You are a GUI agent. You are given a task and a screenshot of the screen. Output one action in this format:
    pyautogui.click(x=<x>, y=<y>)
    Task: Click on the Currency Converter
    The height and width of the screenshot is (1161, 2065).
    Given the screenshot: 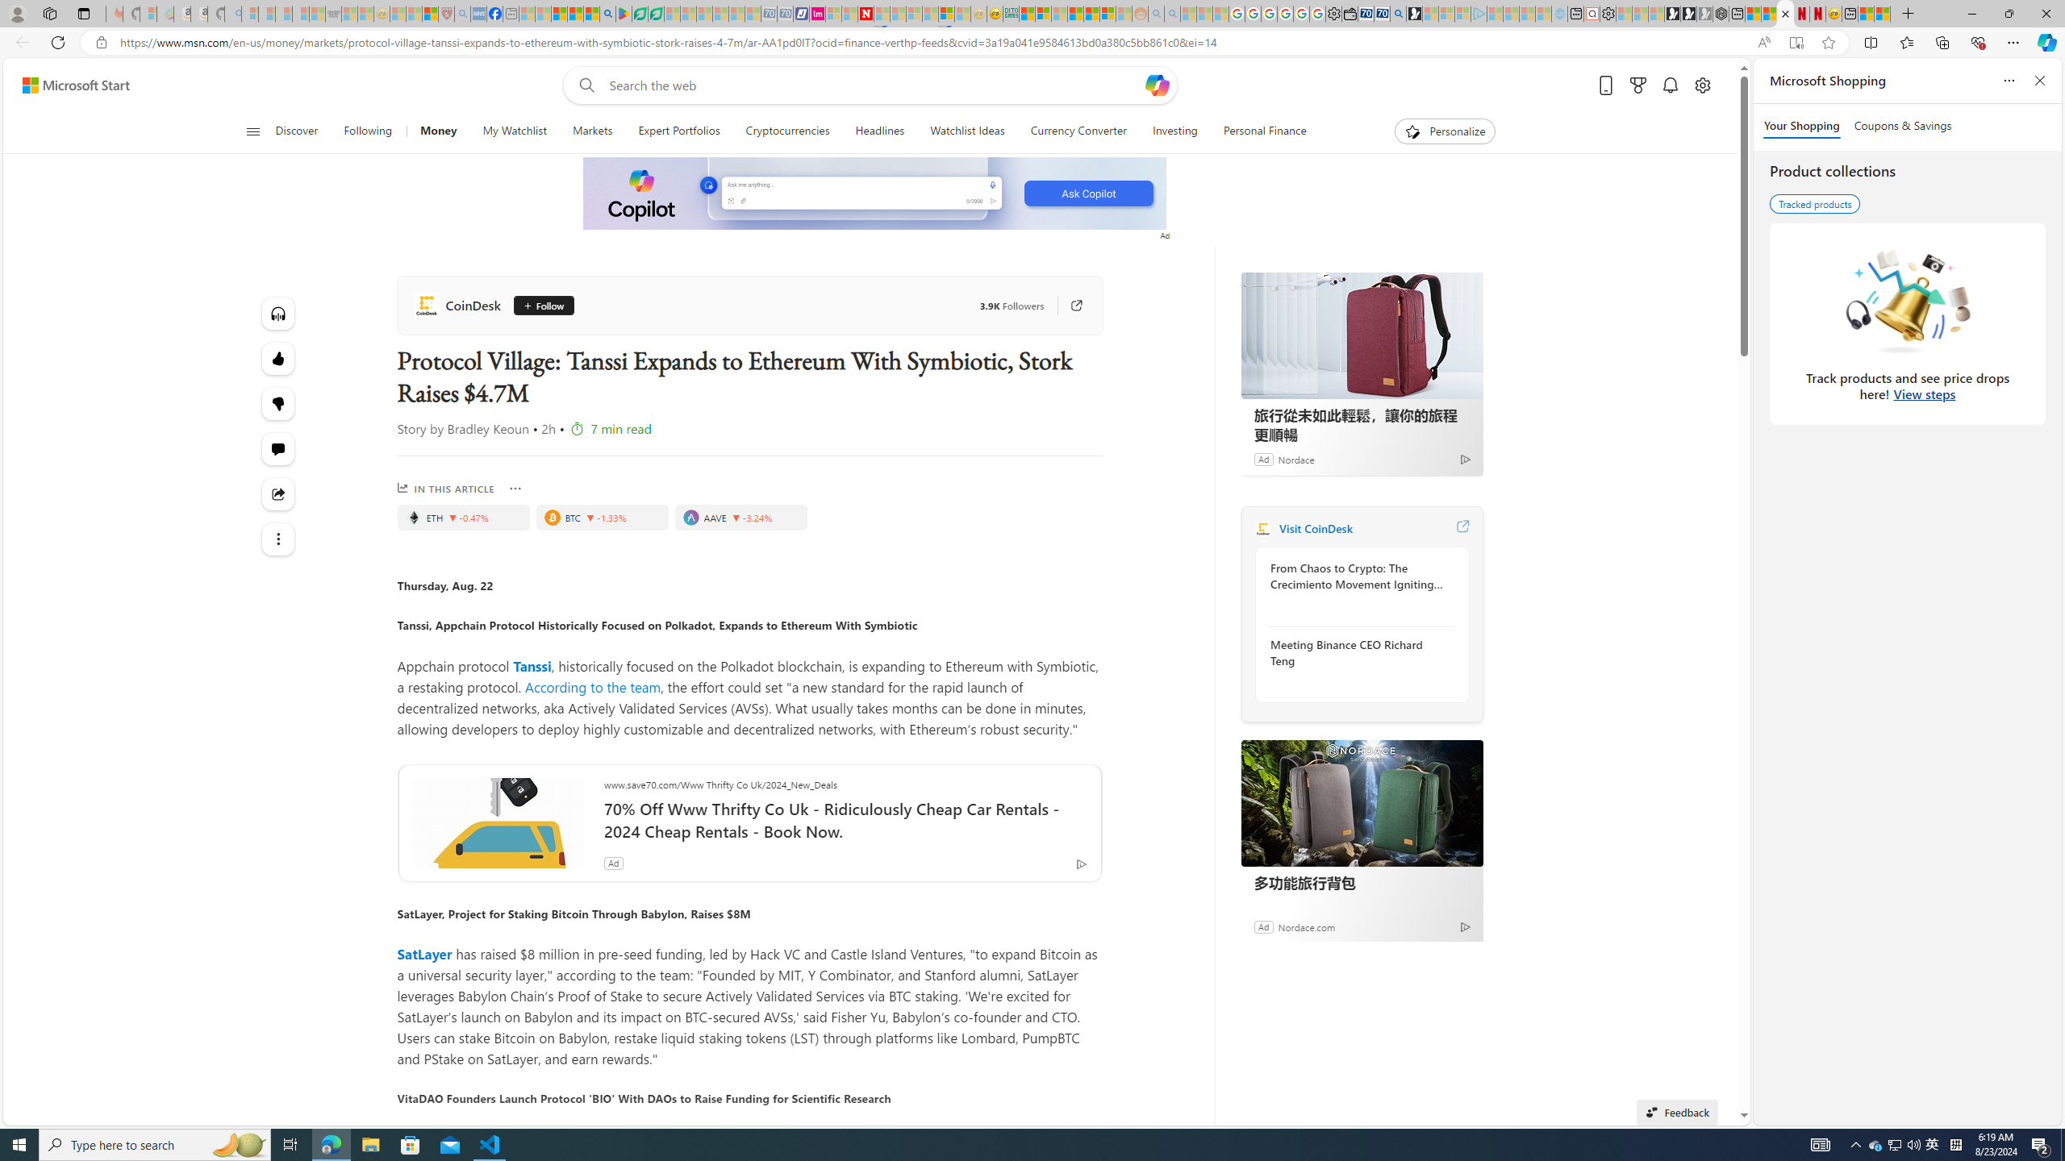 What is the action you would take?
    pyautogui.click(x=1079, y=131)
    